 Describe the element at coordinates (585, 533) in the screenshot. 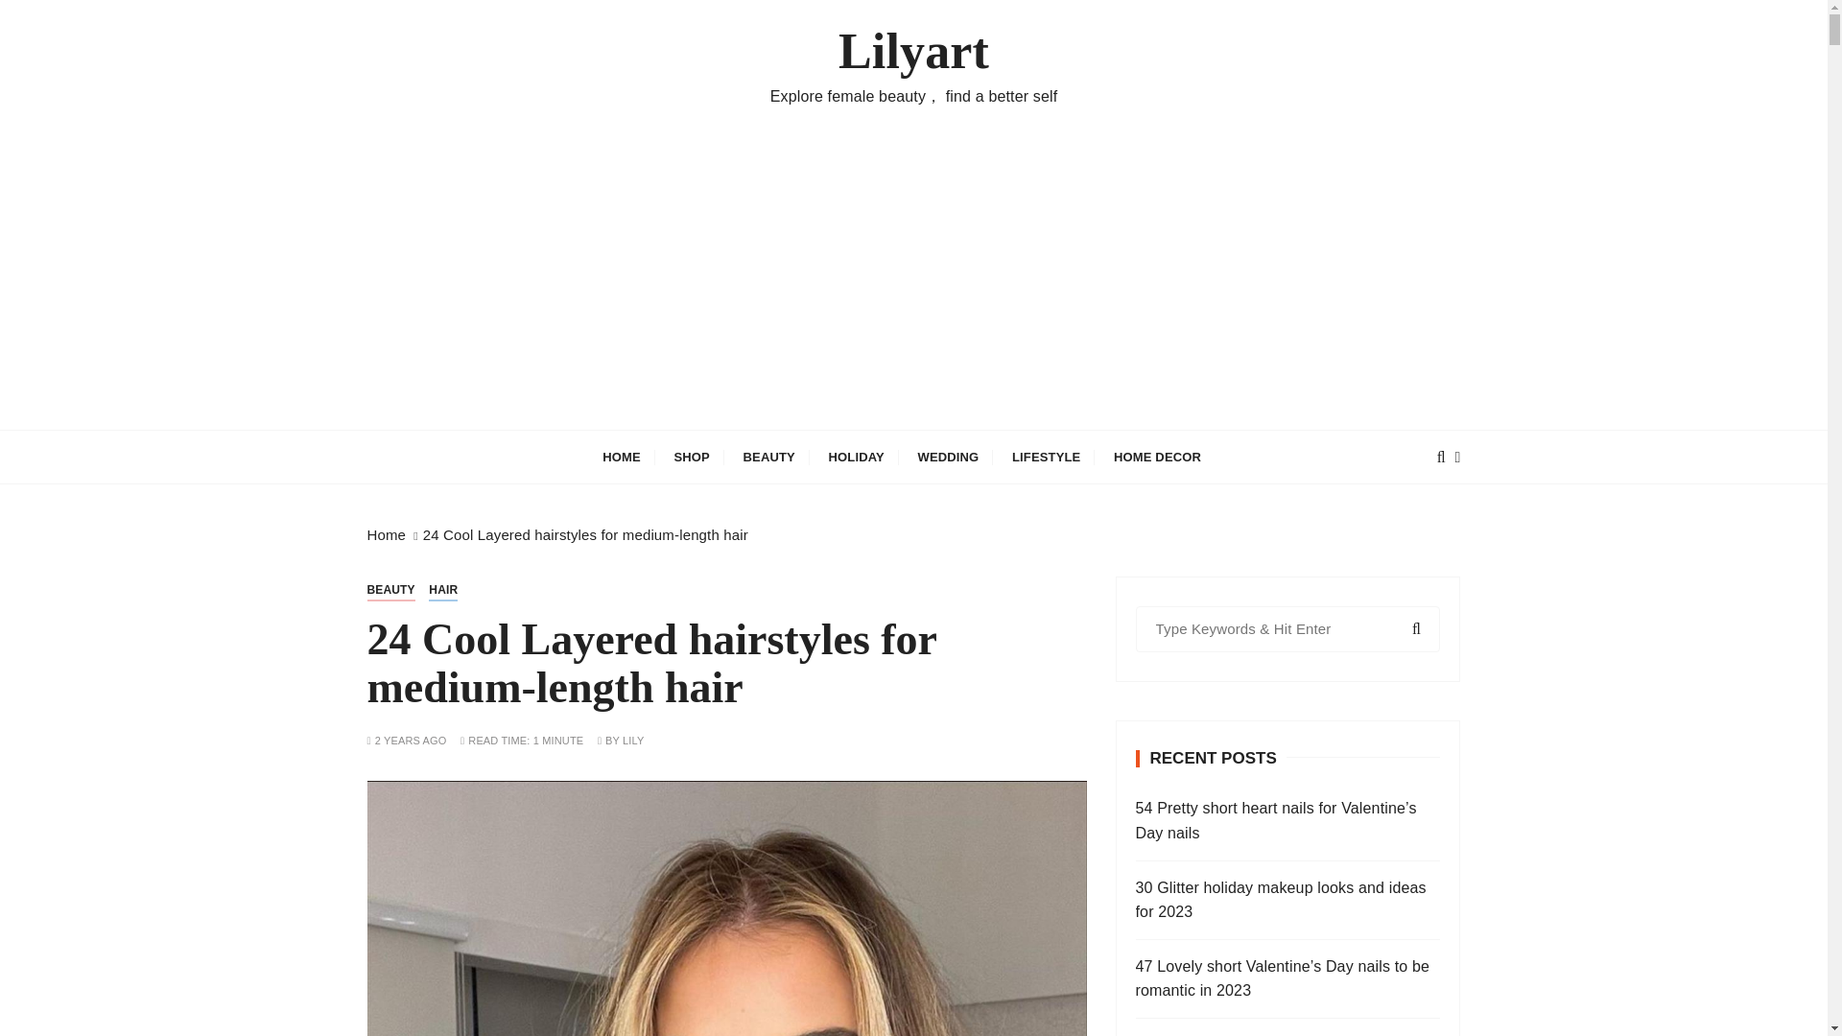

I see `24 Cool Layered hairstyles for medium-length hair` at that location.